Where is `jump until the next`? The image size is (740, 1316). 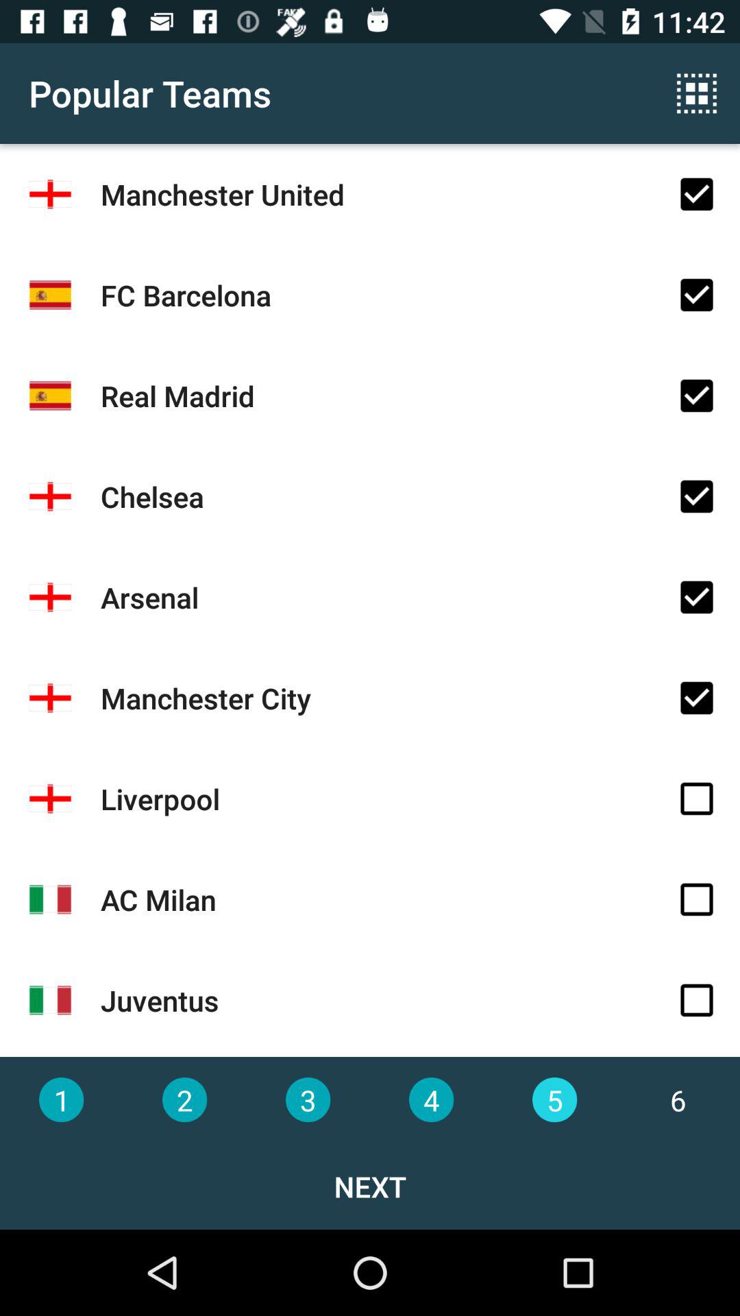
jump until the next is located at coordinates (370, 1186).